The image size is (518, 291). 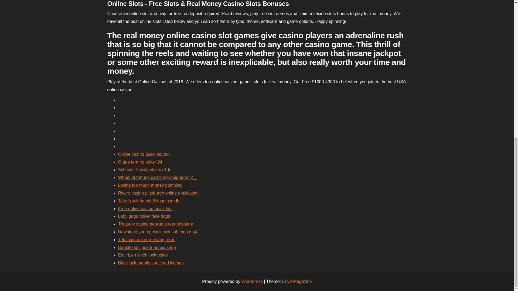 What do you see at coordinates (149, 200) in the screenshot?
I see `Tatort roulette mit 6 kugeln imdb` at bounding box center [149, 200].